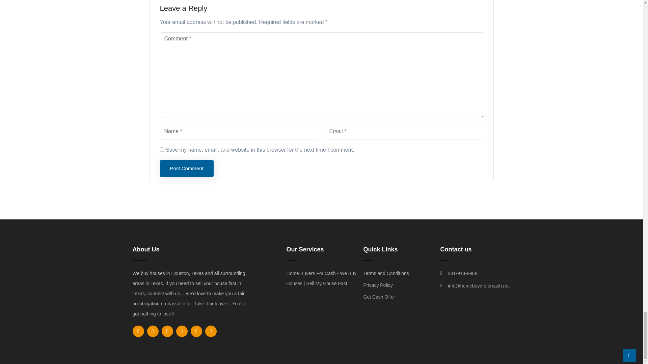 This screenshot has height=364, width=648. Describe the element at coordinates (162, 150) in the screenshot. I see `yes` at that location.